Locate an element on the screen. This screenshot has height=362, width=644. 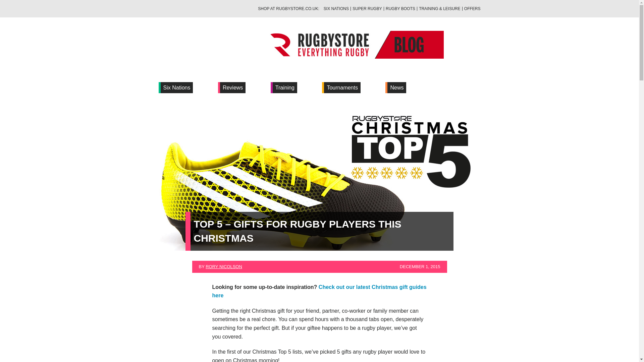
SUPER RUGBY is located at coordinates (367, 9).